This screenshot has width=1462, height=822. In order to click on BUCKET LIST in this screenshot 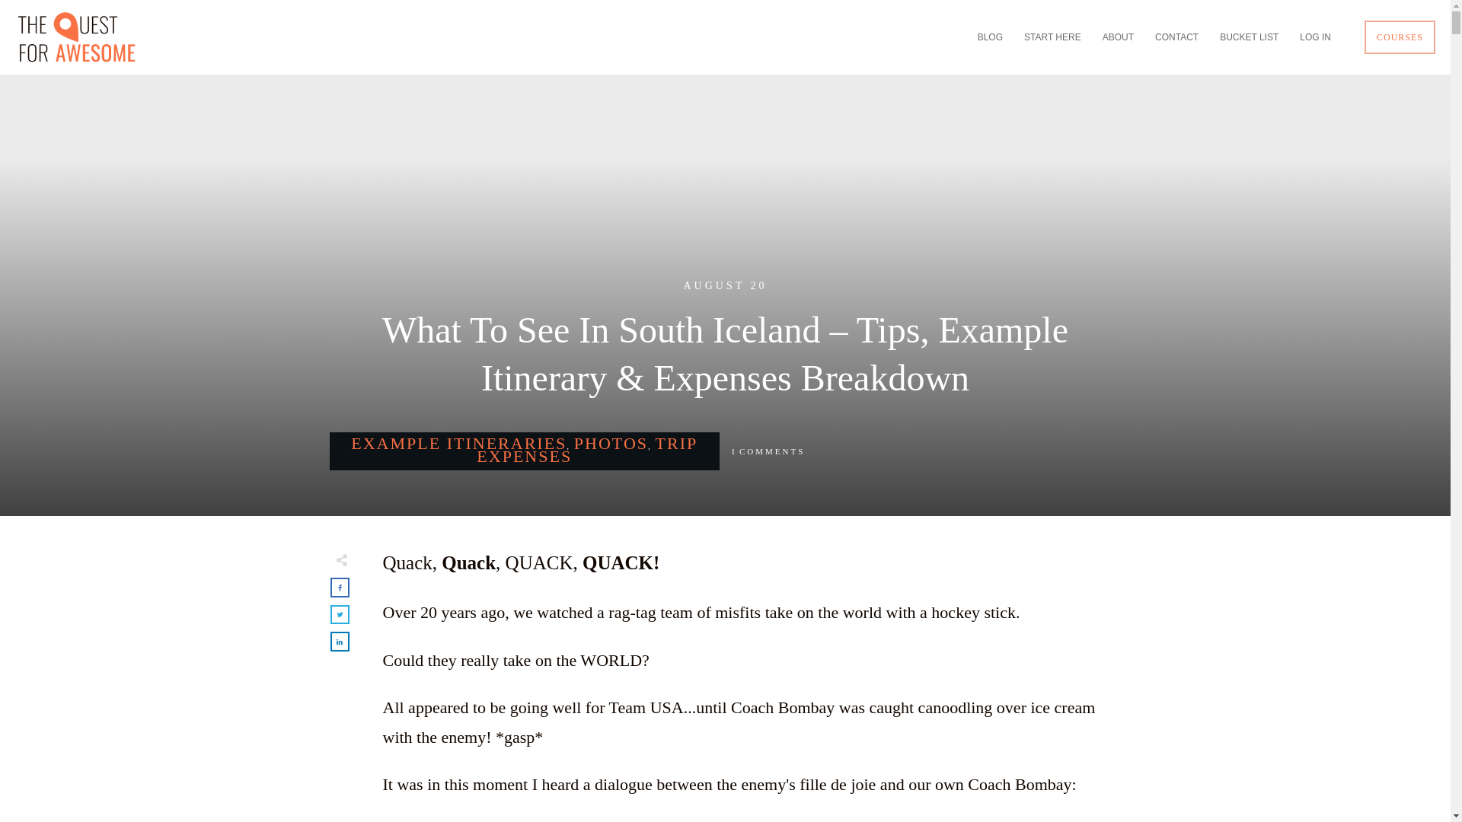, I will do `click(1249, 37)`.